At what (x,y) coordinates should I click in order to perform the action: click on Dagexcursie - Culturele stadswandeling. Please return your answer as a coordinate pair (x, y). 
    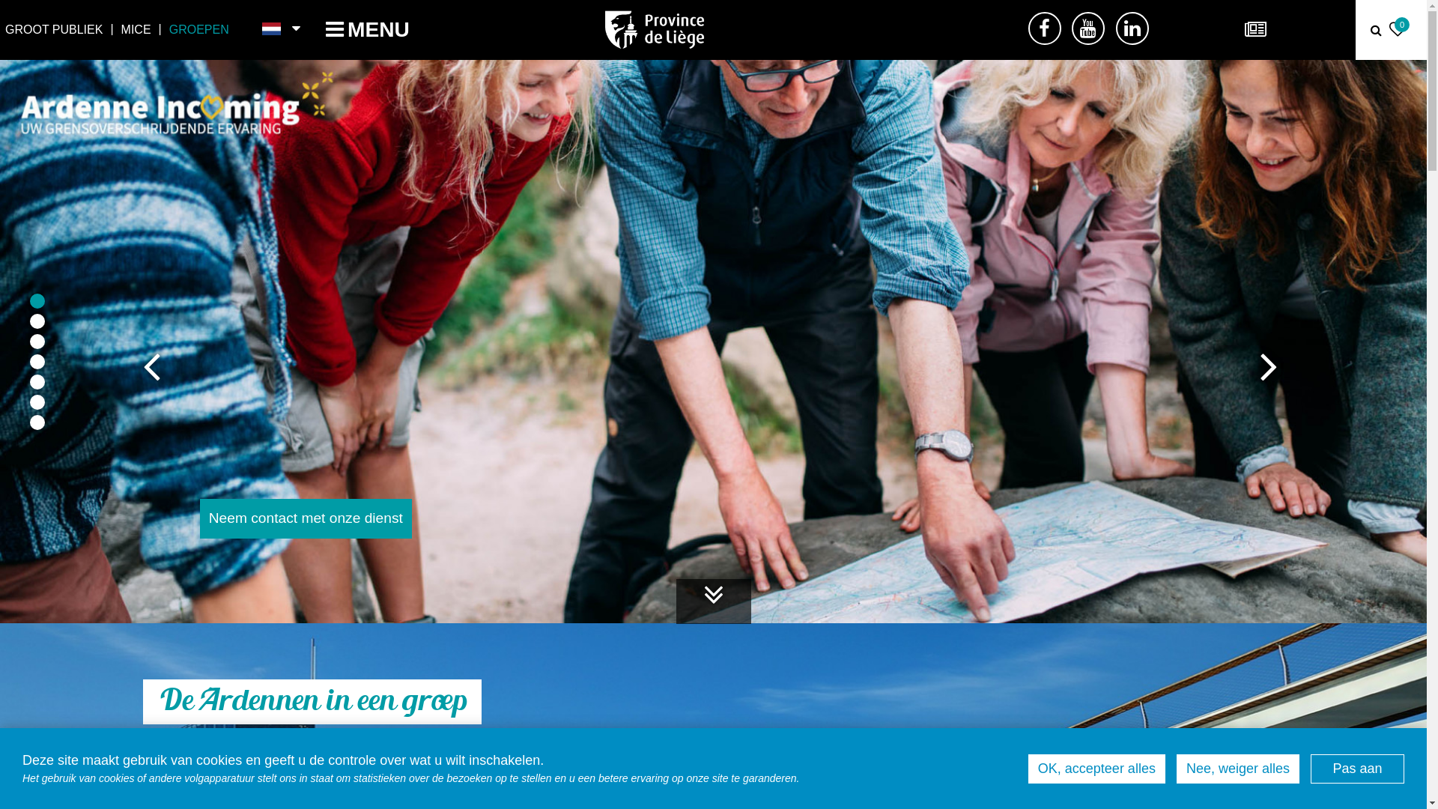
    Looking at the image, I should click on (713, 342).